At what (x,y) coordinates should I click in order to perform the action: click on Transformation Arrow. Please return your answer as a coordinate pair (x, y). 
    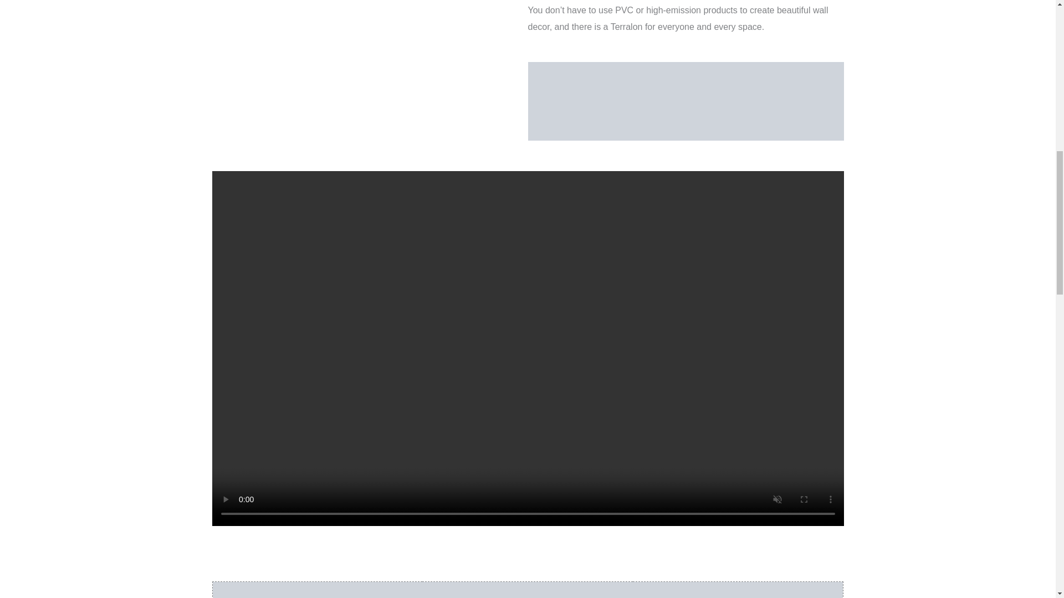
    Looking at the image, I should click on (528, 590).